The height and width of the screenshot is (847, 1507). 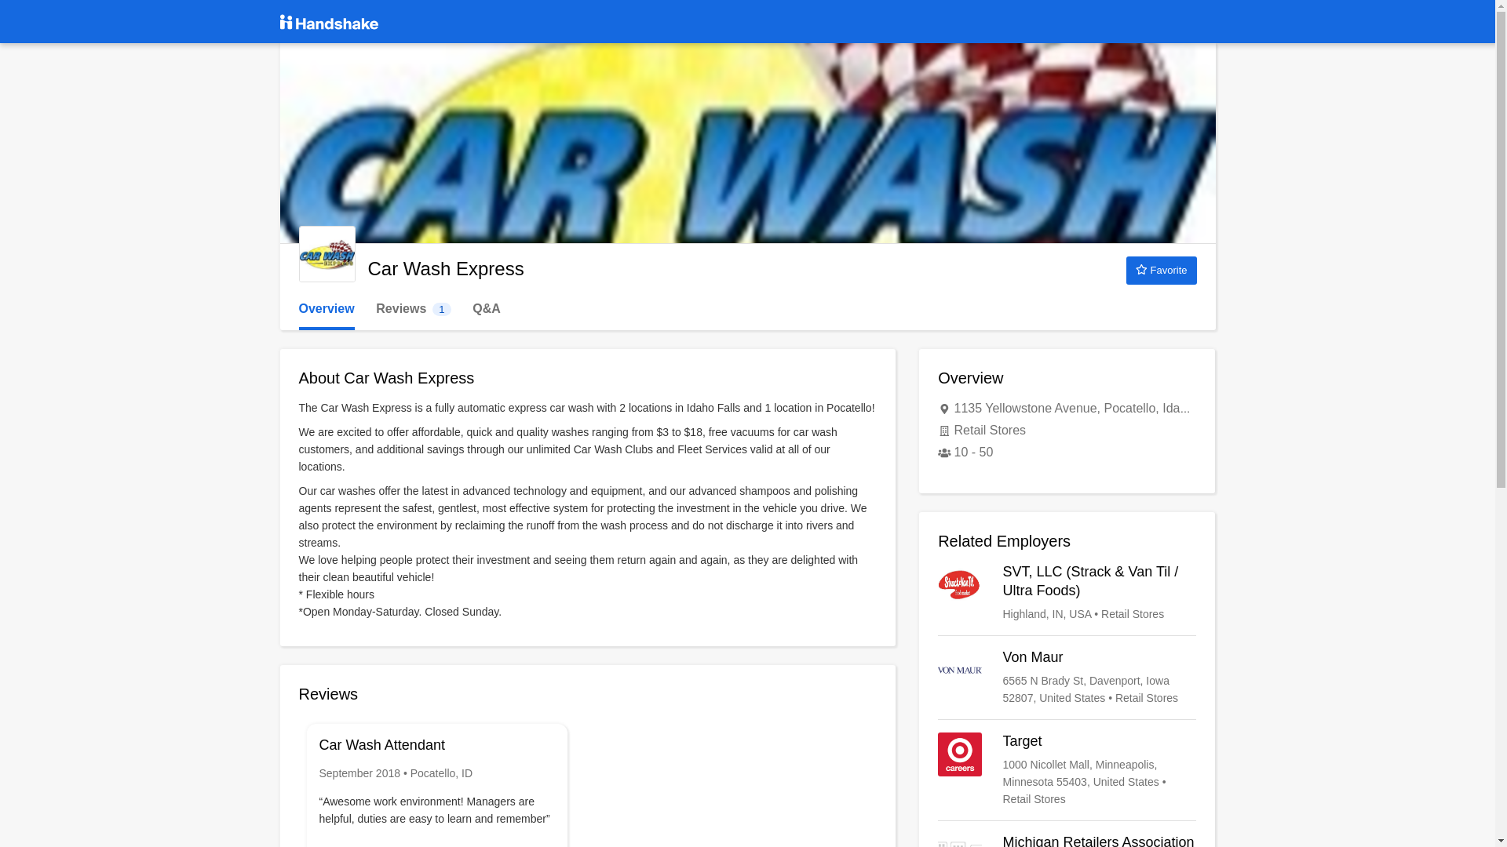 What do you see at coordinates (1067, 840) in the screenshot?
I see `Michigan Retailers Association` at bounding box center [1067, 840].